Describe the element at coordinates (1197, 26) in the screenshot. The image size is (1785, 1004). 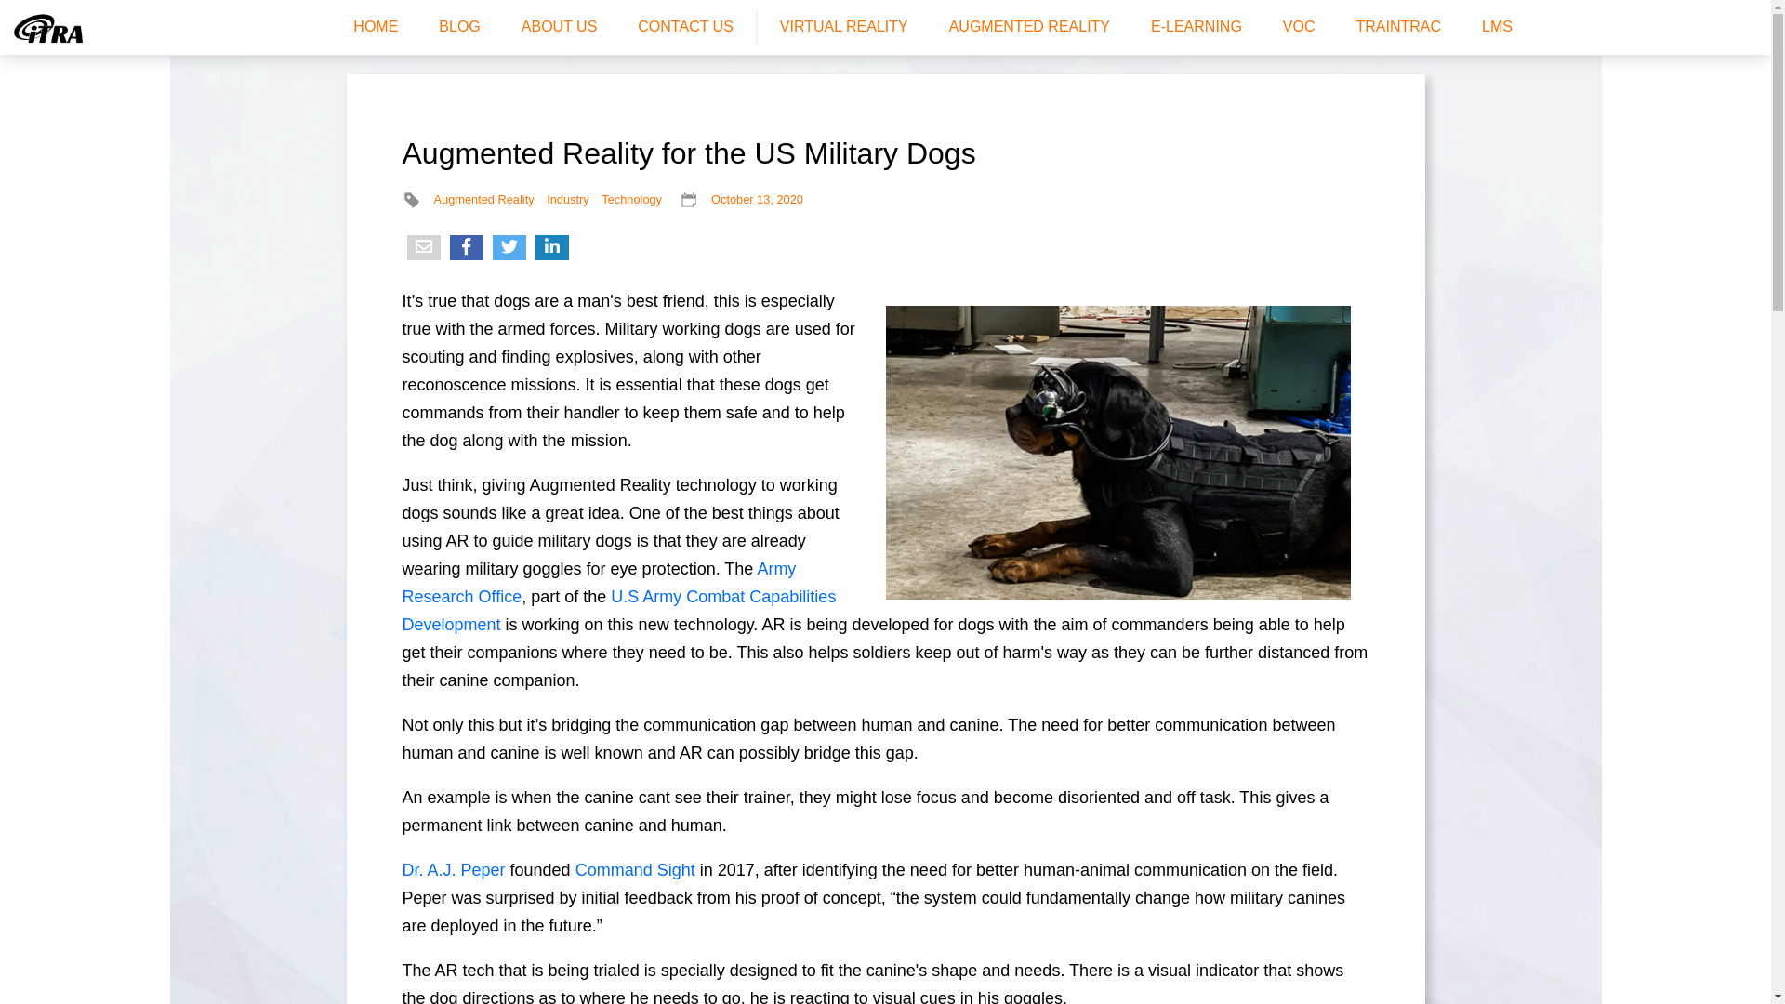
I see `E-LEARNING` at that location.